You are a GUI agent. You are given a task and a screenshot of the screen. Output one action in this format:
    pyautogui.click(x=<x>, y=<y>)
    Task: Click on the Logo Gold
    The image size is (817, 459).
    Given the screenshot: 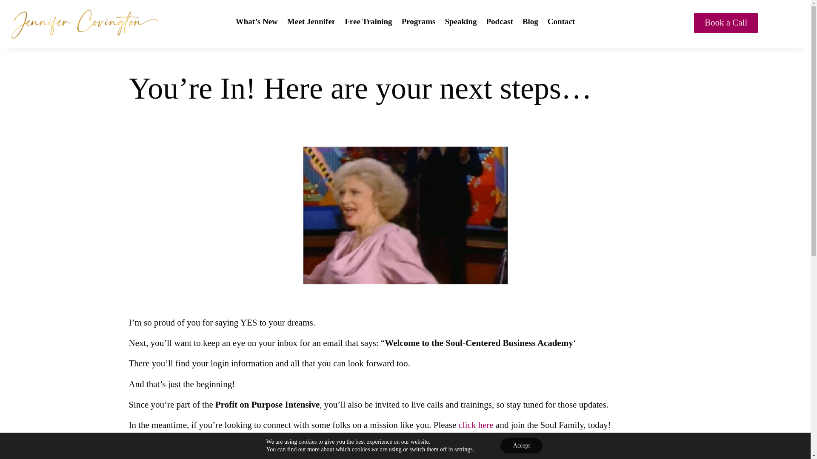 What is the action you would take?
    pyautogui.click(x=84, y=24)
    